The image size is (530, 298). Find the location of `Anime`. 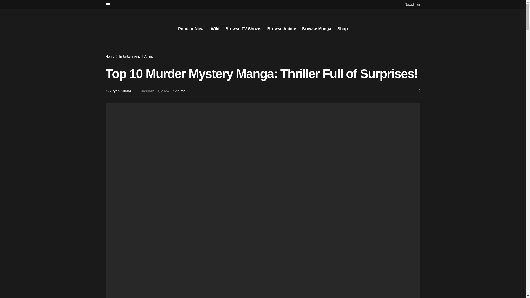

Anime is located at coordinates (180, 91).